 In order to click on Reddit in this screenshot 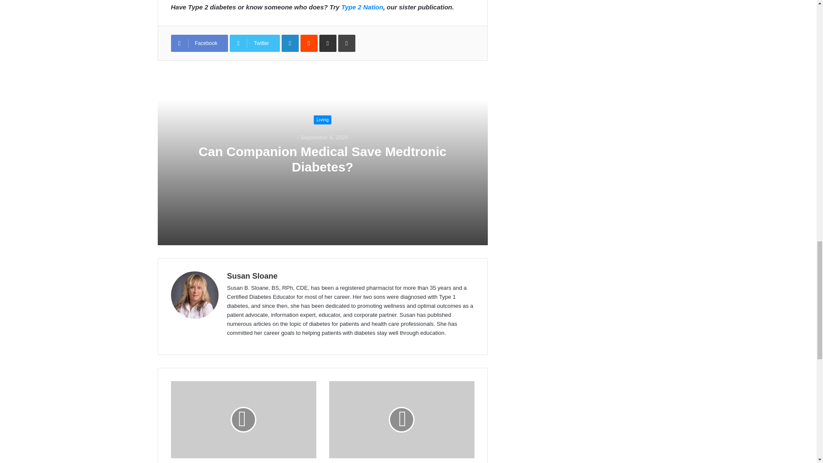, I will do `click(309, 43)`.